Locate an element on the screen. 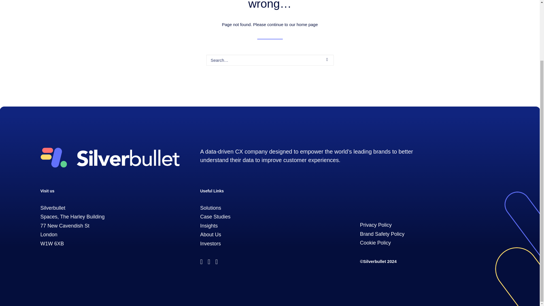 Image resolution: width=544 pixels, height=306 pixels. Brand Safety Policy is located at coordinates (382, 234).